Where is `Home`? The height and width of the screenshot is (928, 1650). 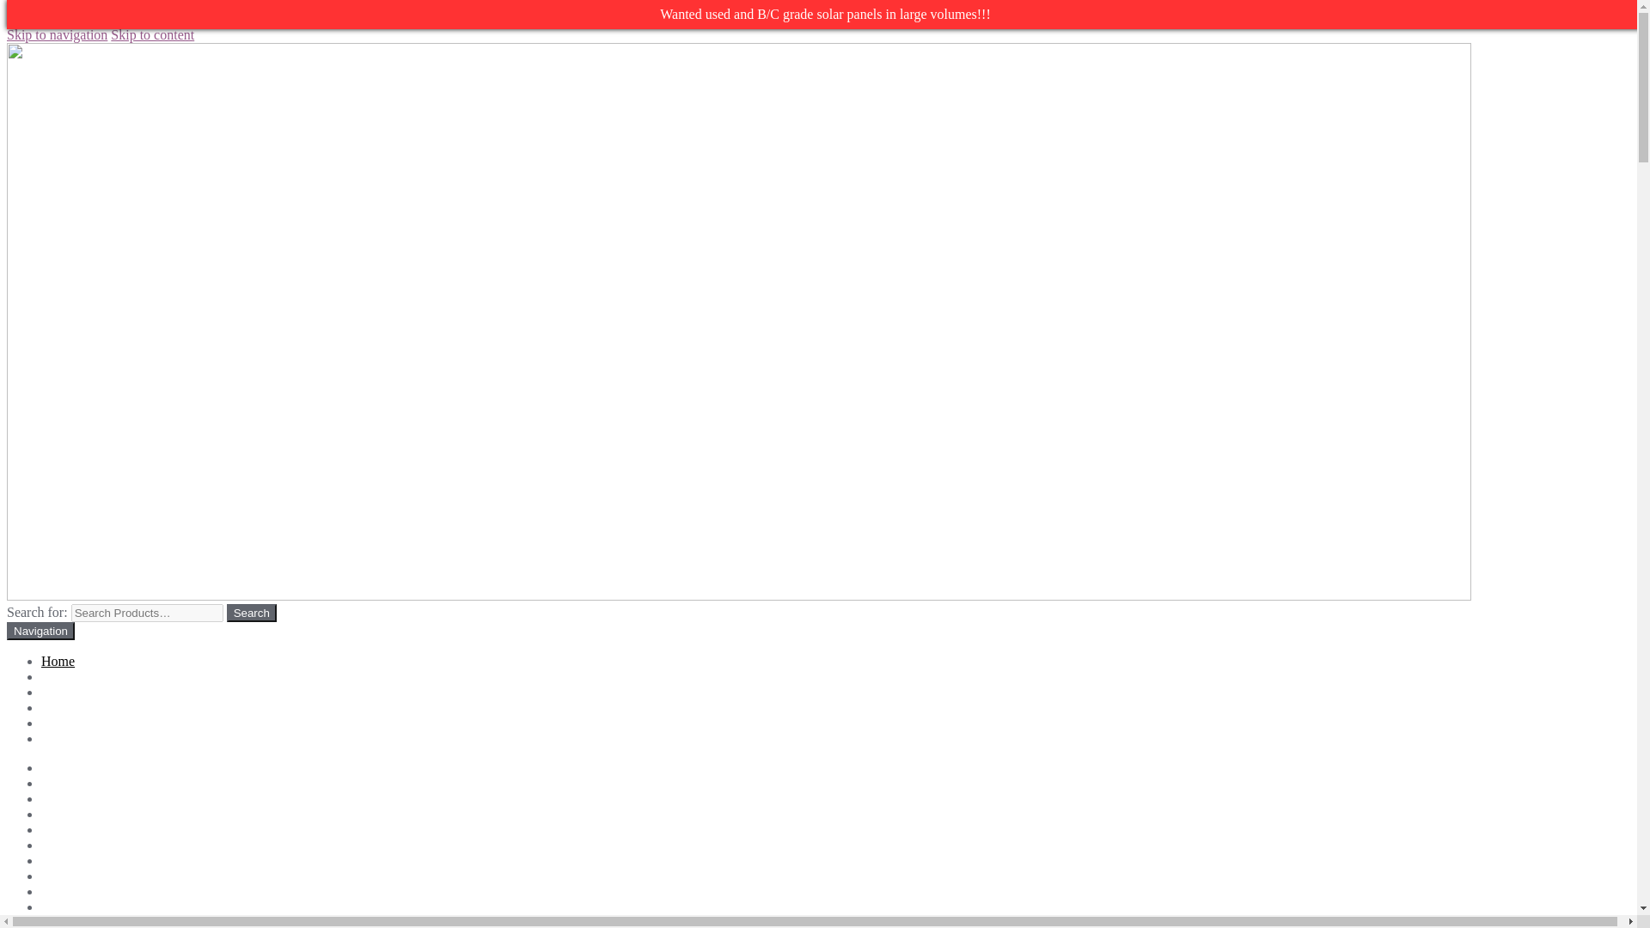
Home is located at coordinates (58, 766).